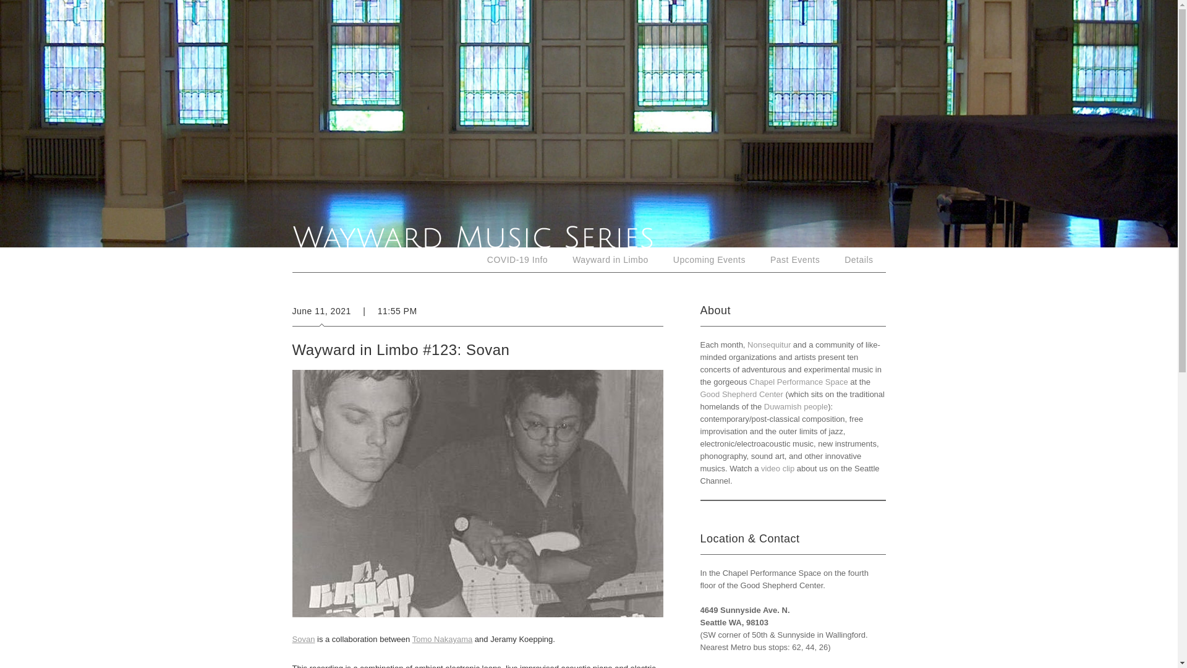 Image resolution: width=1187 pixels, height=668 pixels. I want to click on Nonsequitur, so click(769, 344).